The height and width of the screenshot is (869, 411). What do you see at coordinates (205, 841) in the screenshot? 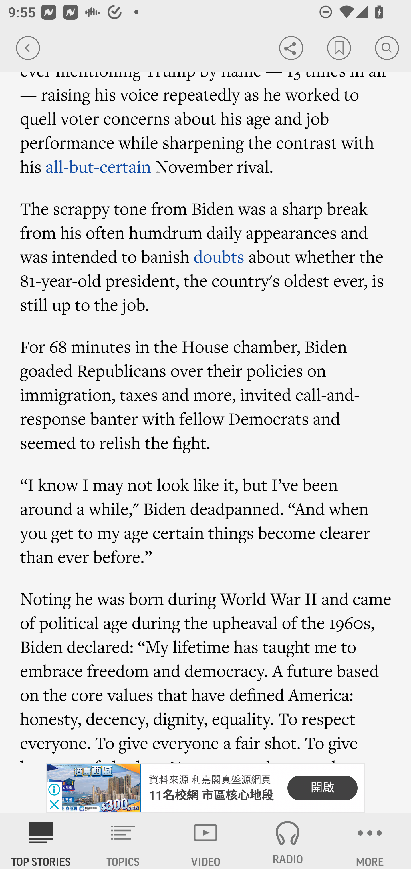
I see `VIDEO` at bounding box center [205, 841].